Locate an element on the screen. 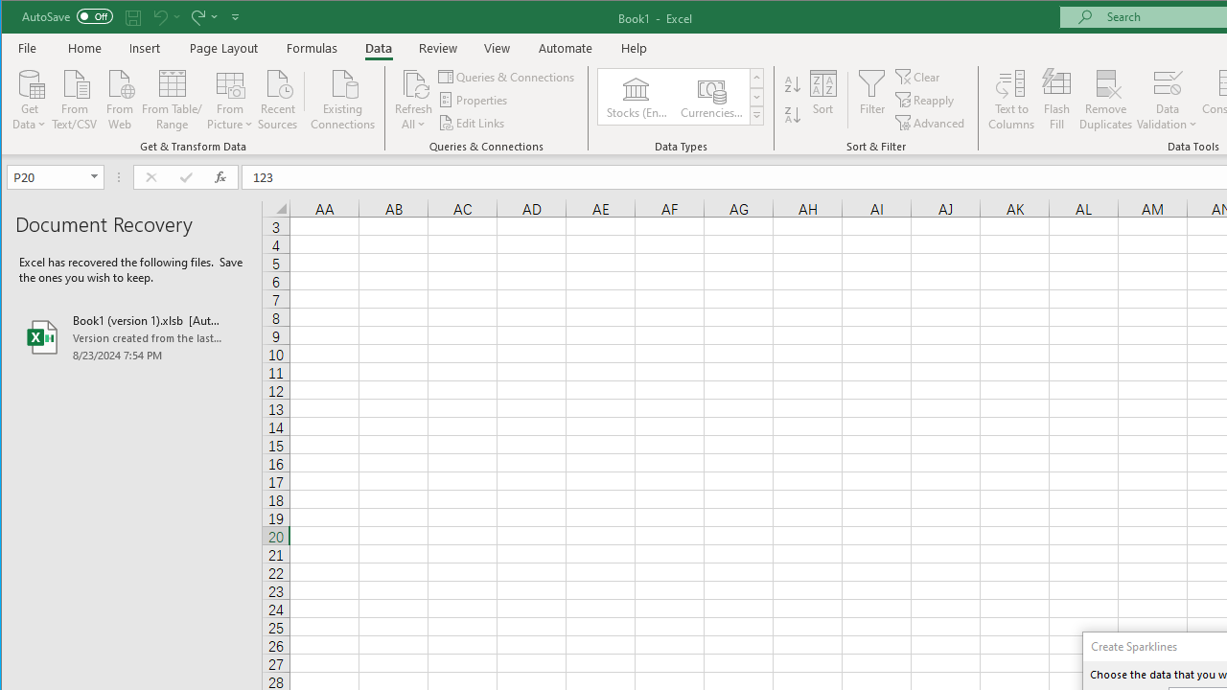 The height and width of the screenshot is (690, 1227). Advanced... is located at coordinates (931, 123).